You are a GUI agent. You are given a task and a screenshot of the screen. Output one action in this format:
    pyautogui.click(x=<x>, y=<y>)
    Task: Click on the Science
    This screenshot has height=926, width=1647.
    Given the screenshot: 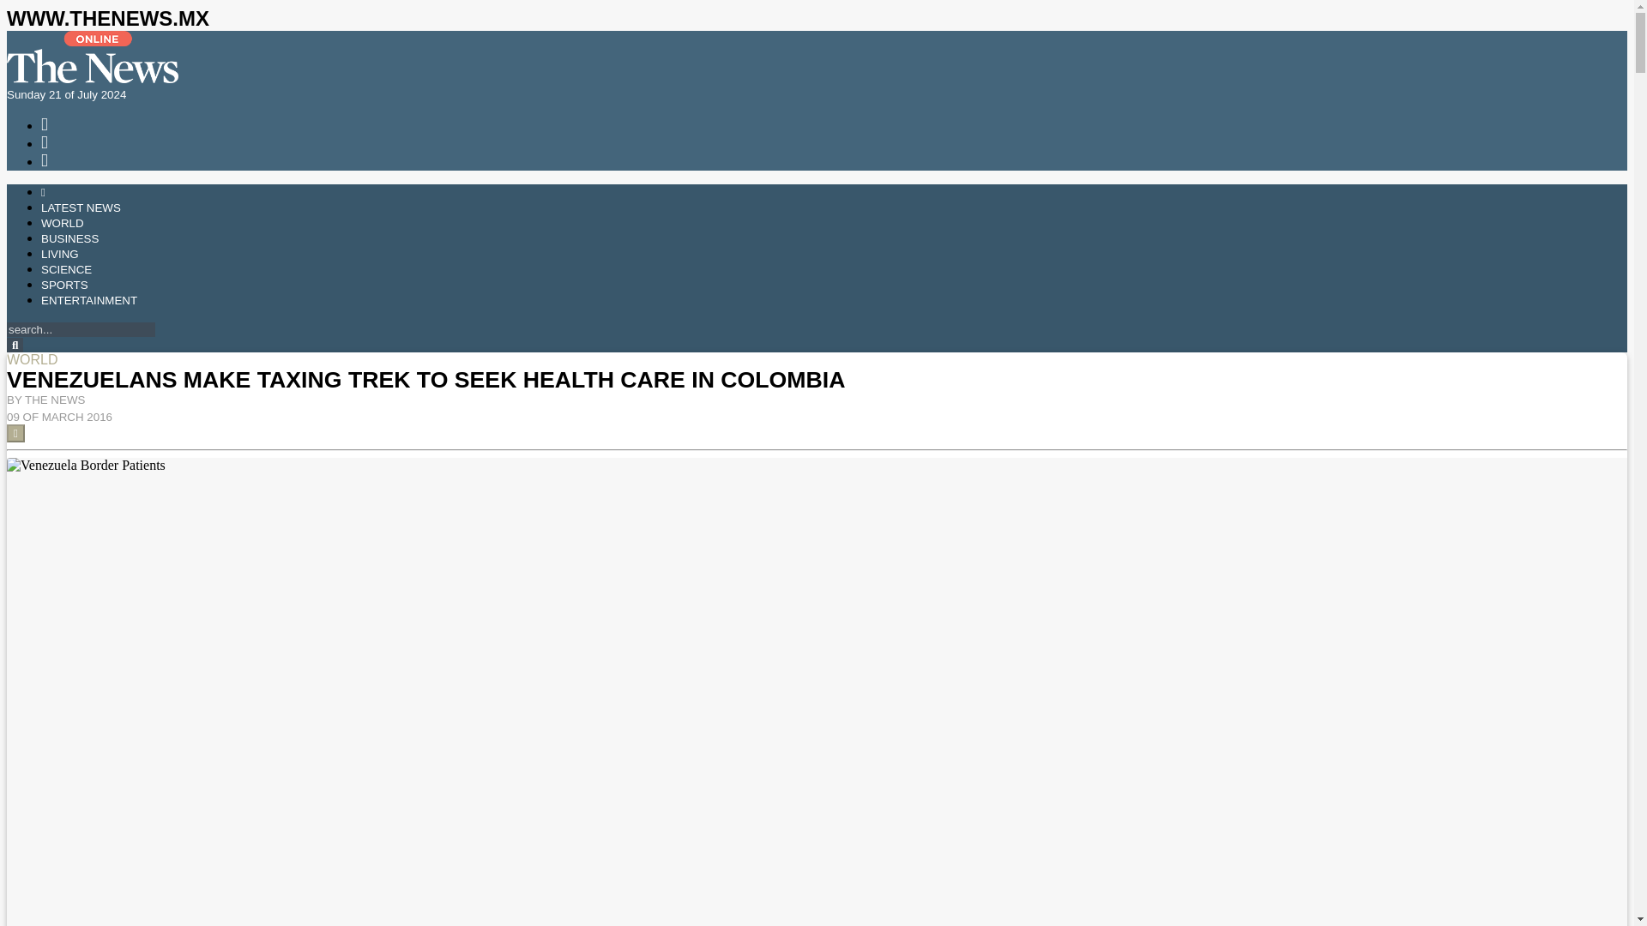 What is the action you would take?
    pyautogui.click(x=67, y=269)
    